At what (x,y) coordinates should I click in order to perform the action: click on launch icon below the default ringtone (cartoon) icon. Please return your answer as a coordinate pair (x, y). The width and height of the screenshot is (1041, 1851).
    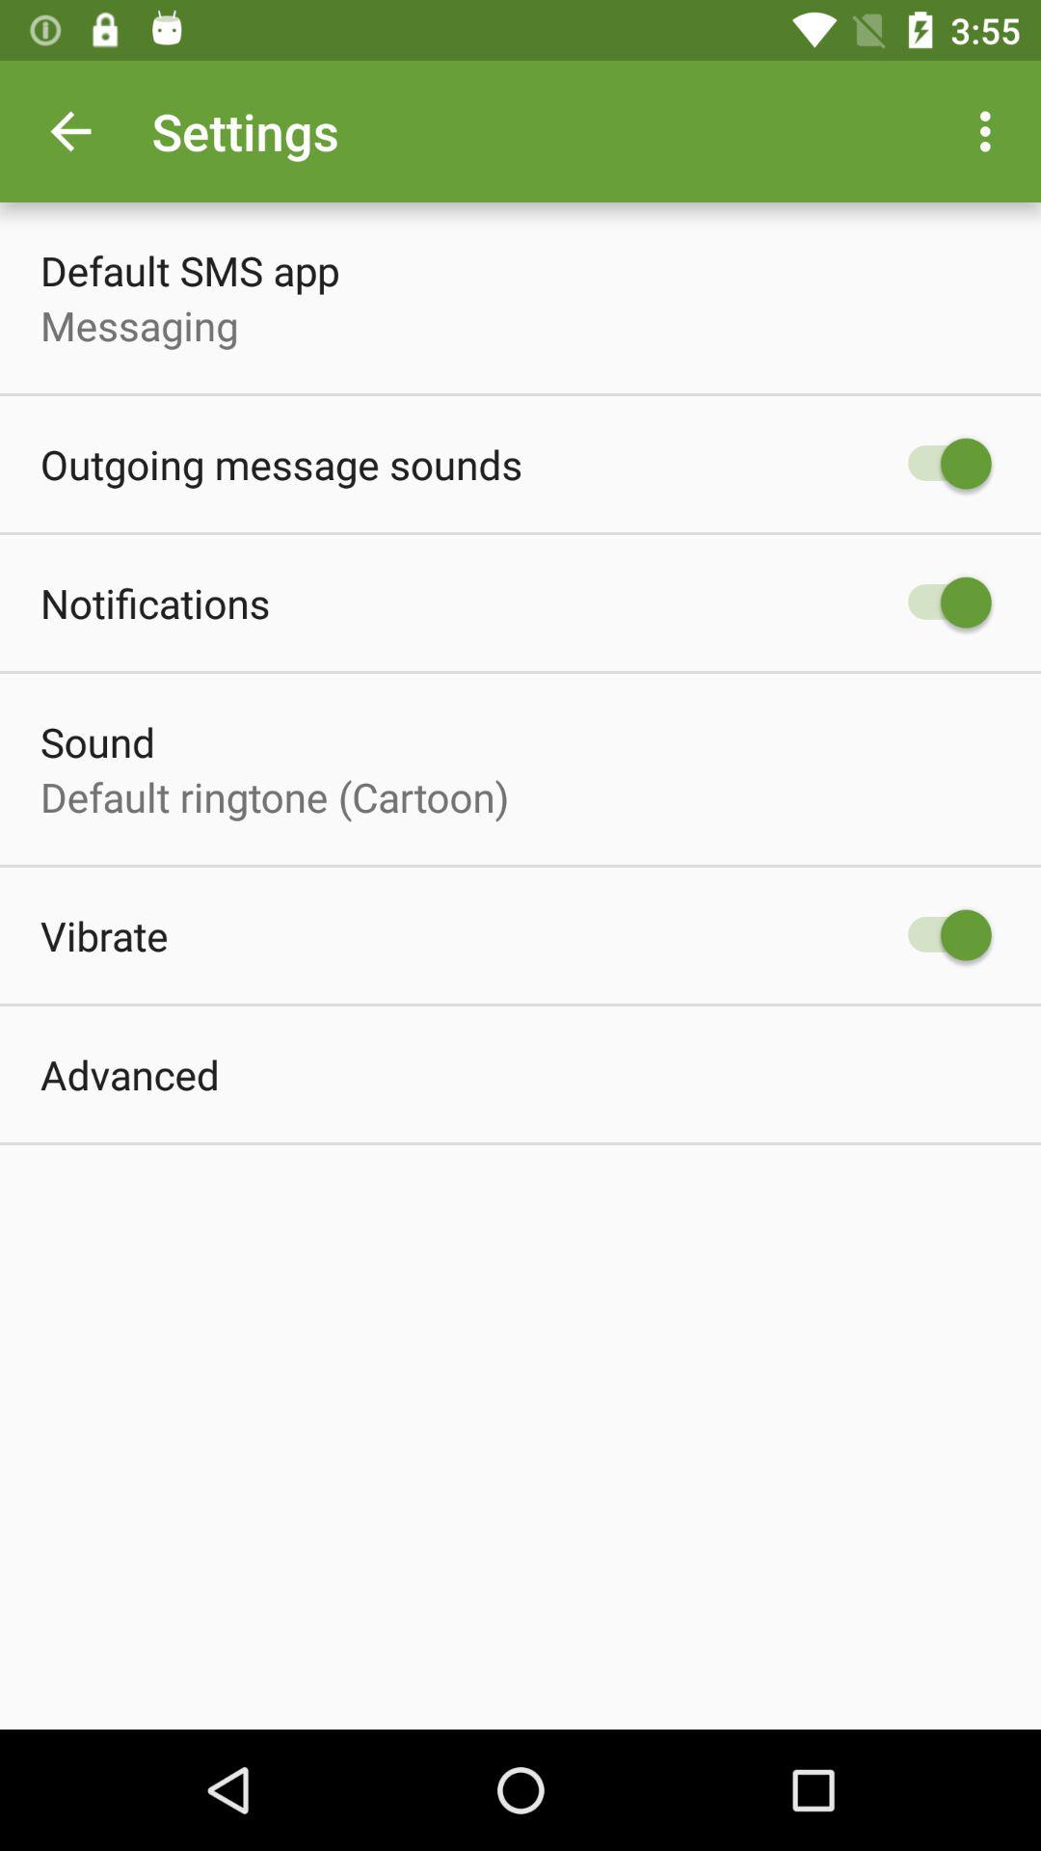
    Looking at the image, I should click on (104, 935).